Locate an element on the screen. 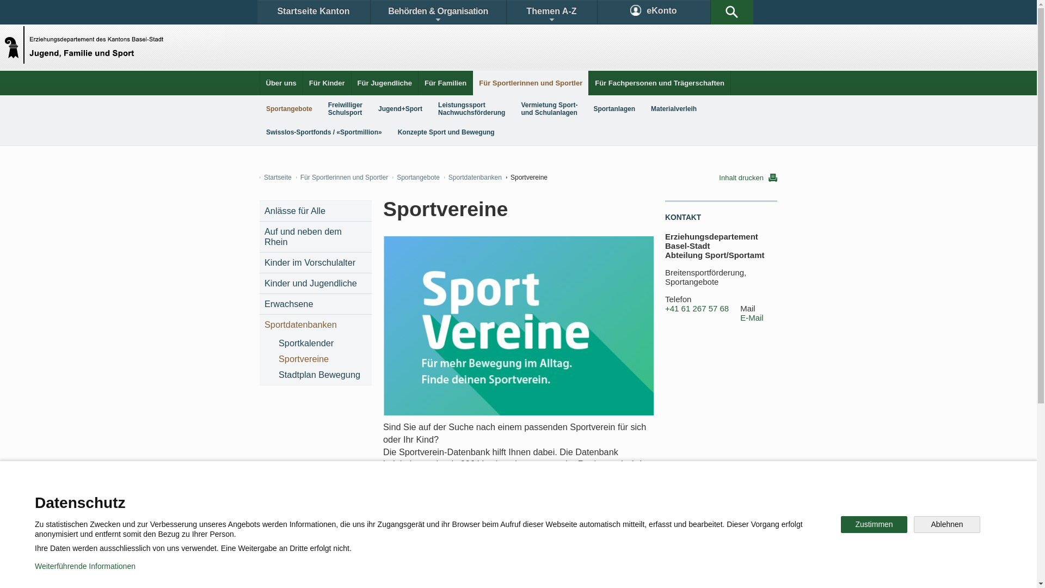 Image resolution: width=1045 pixels, height=588 pixels. Konzepte Sport und Bewegung is located at coordinates (446, 132).